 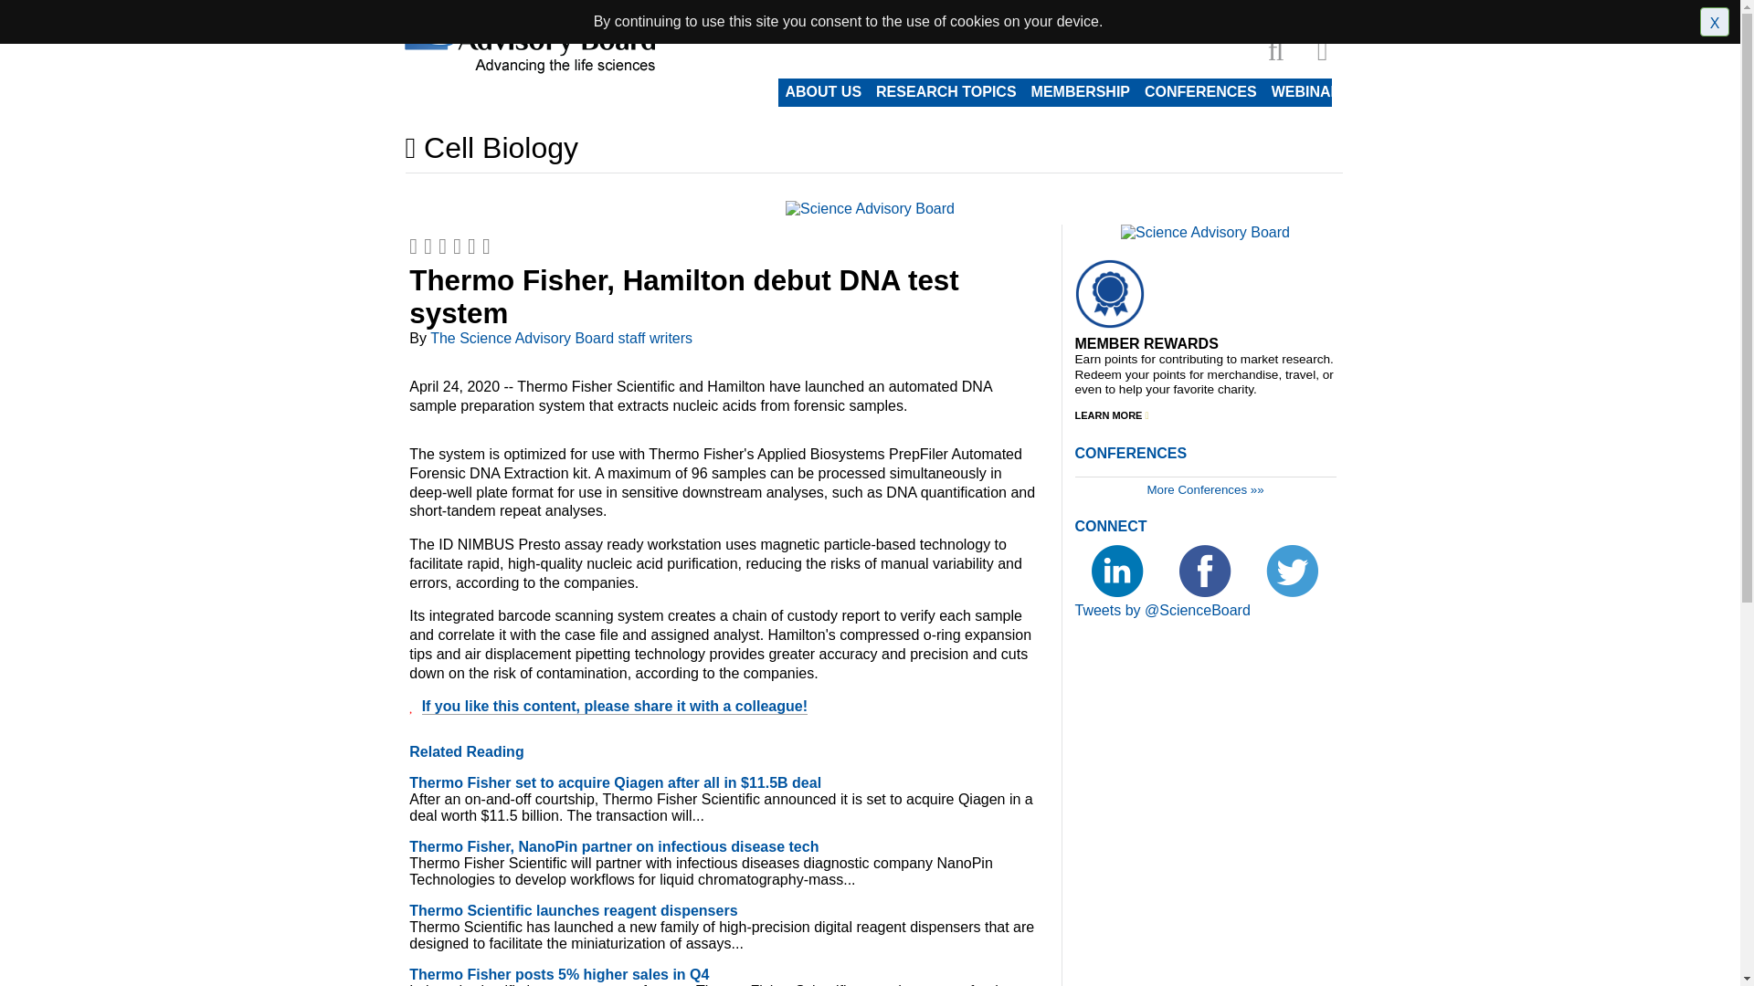 What do you see at coordinates (614, 847) in the screenshot?
I see `Thermo Fisher, NanoPin partner on infectious disease tech` at bounding box center [614, 847].